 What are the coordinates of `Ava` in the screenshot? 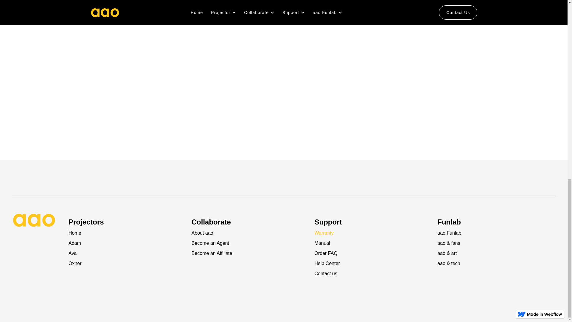 It's located at (128, 253).